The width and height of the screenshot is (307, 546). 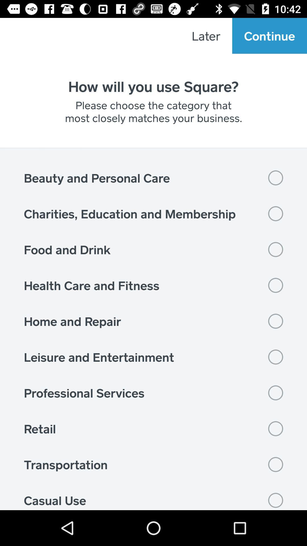 What do you see at coordinates (153, 357) in the screenshot?
I see `open the leisure and entertainment item` at bounding box center [153, 357].